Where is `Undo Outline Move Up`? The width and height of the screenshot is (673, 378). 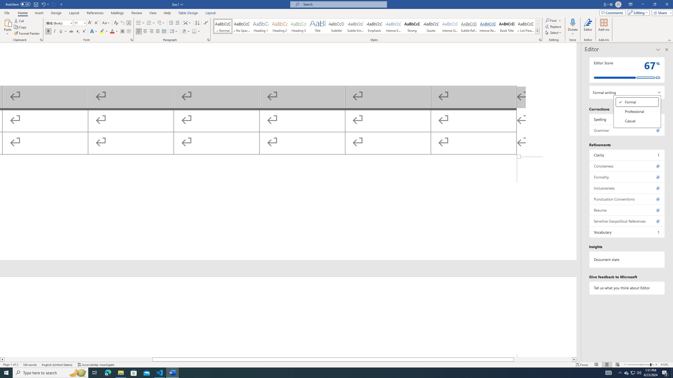
Undo Outline Move Up is located at coordinates (43, 4).